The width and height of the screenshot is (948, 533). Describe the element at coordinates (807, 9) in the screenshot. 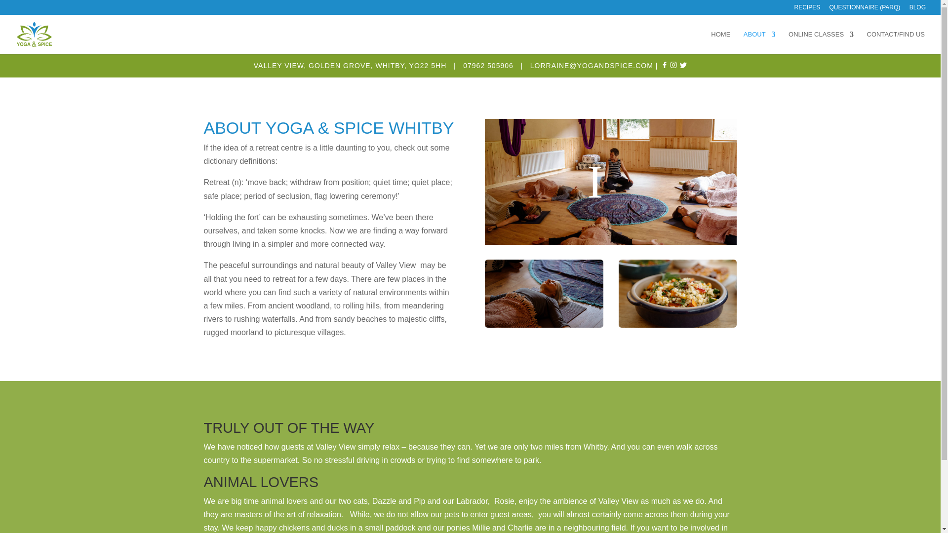

I see `RECIPES` at that location.